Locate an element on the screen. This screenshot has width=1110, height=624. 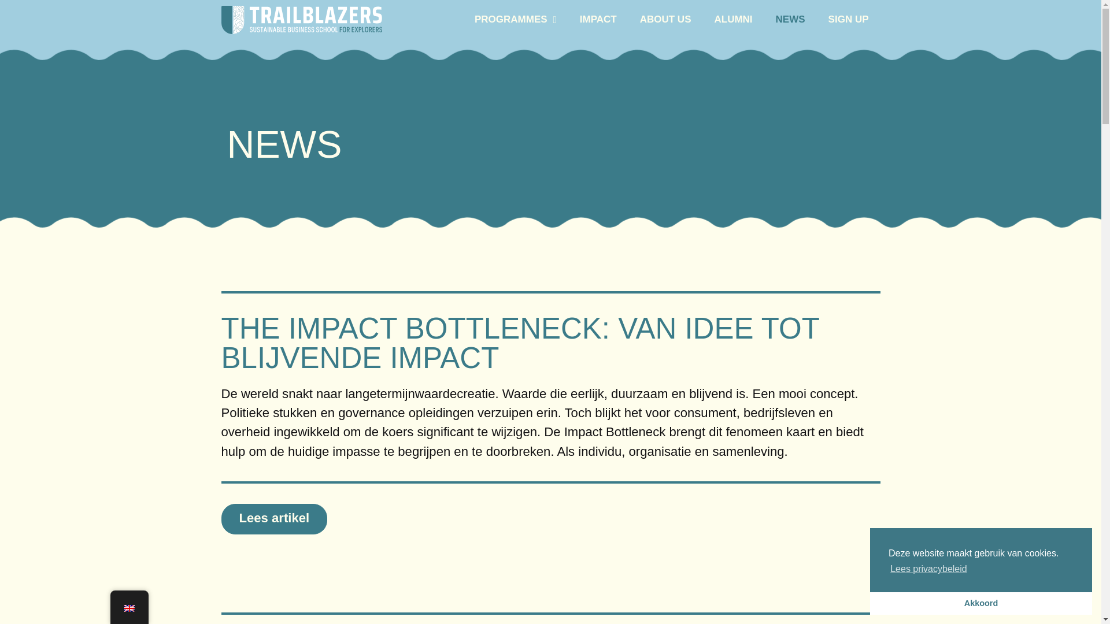
IMPACT is located at coordinates (598, 20).